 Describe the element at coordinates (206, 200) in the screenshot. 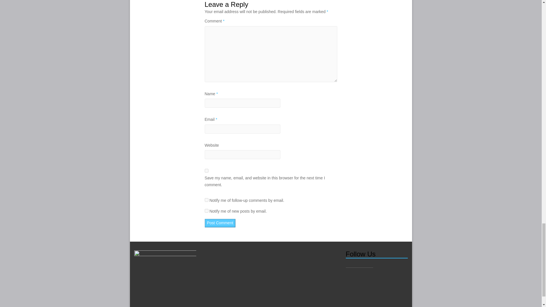

I see `subscribe` at that location.